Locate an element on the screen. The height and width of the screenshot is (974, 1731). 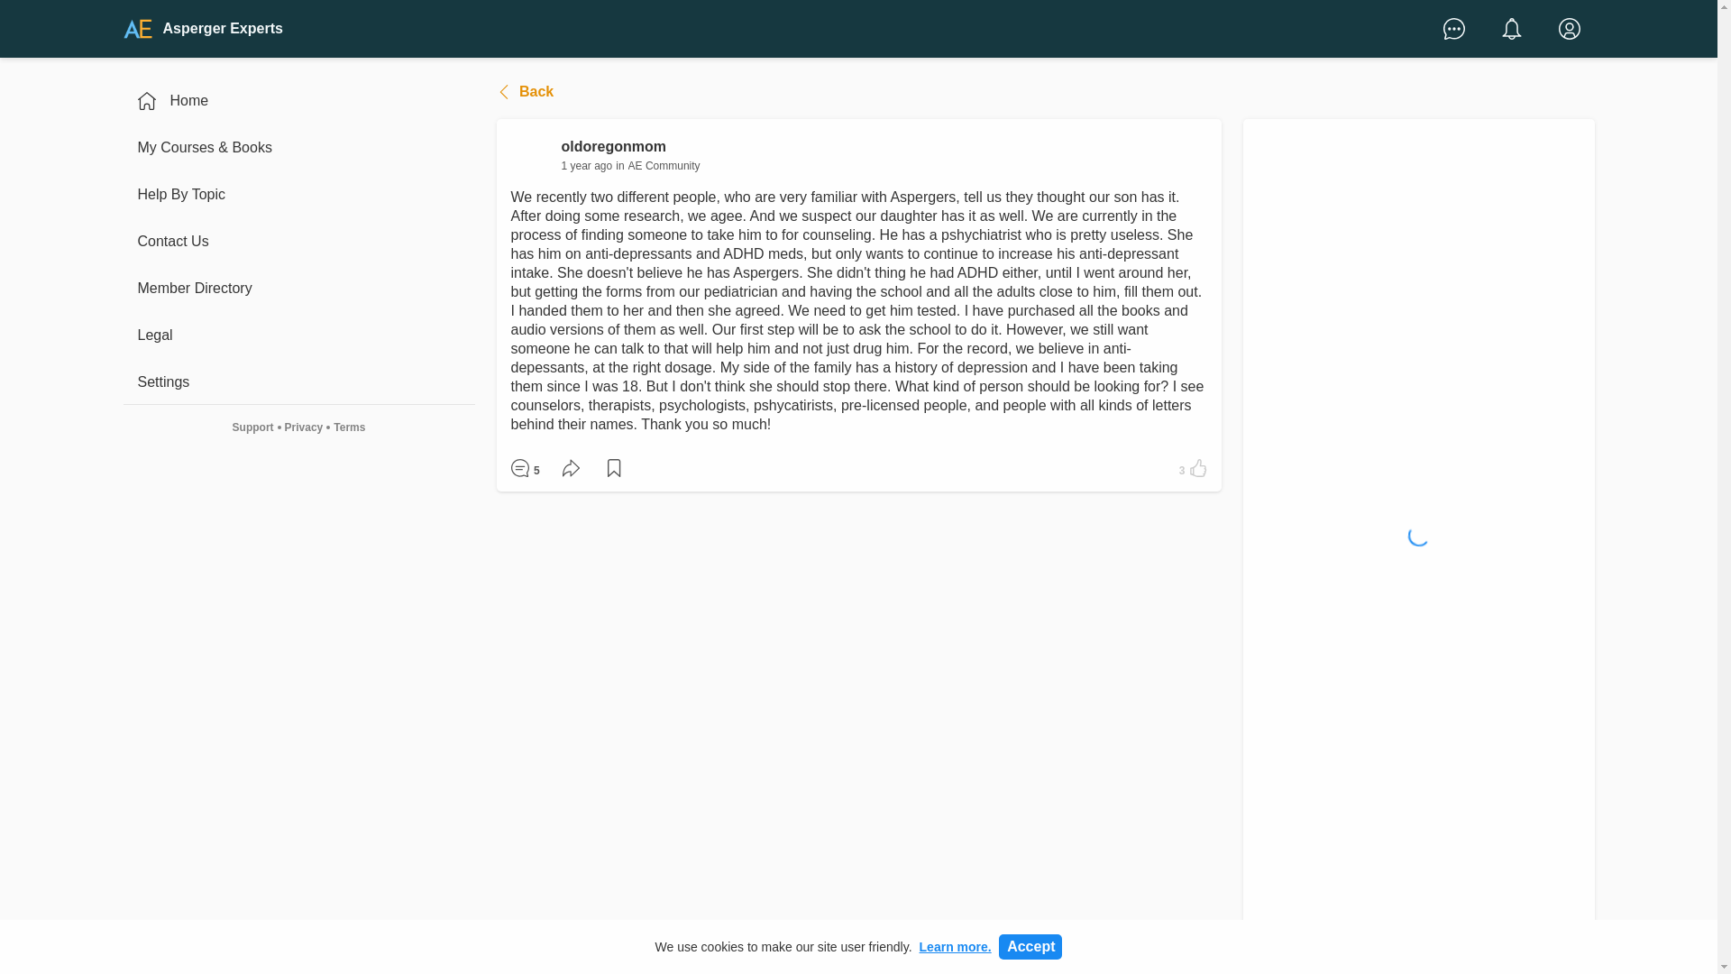
Terms is located at coordinates (349, 427).